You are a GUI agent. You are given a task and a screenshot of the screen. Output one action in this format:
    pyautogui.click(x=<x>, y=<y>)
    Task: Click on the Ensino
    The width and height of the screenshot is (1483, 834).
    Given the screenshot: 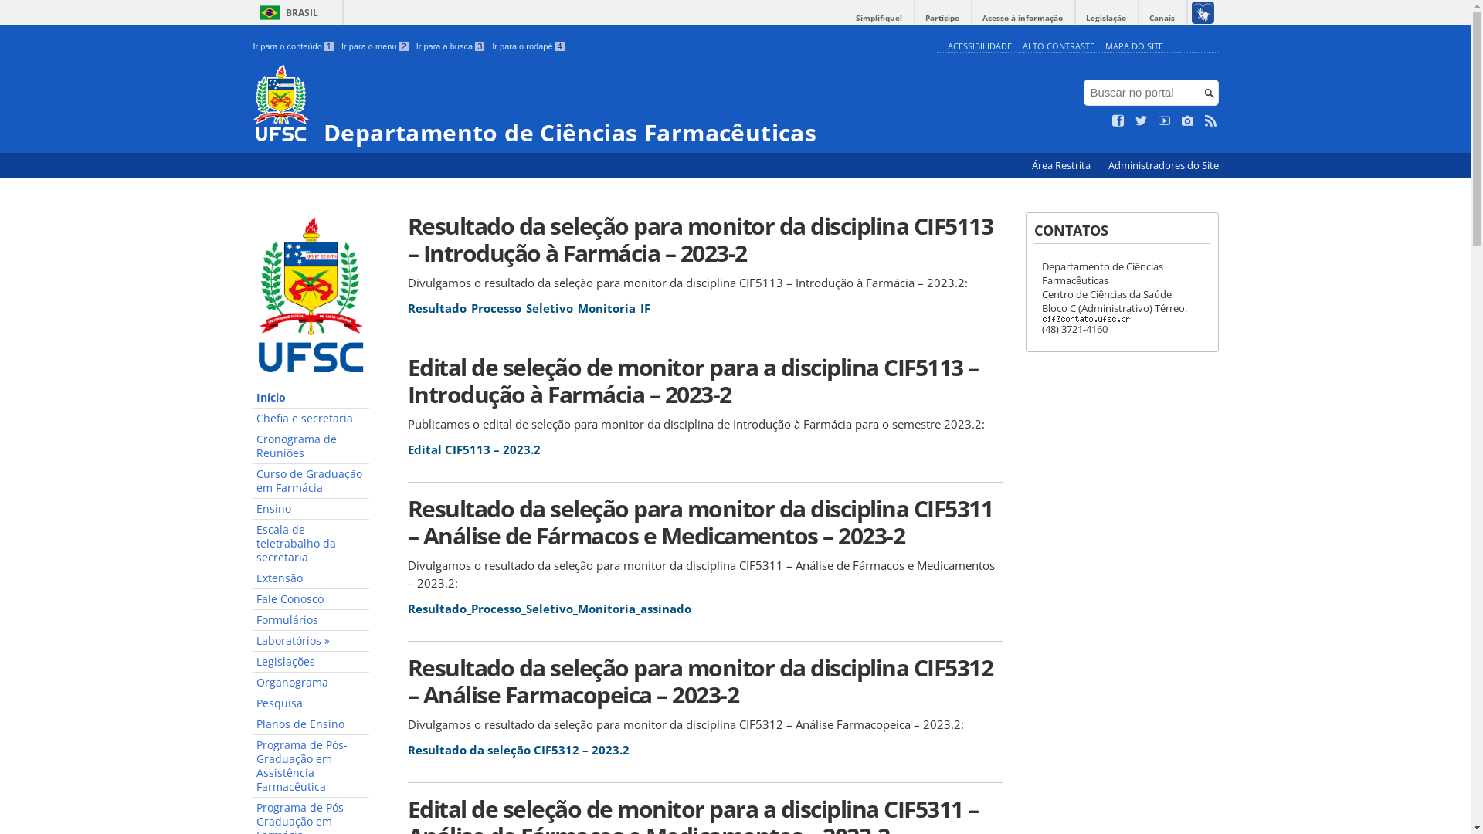 What is the action you would take?
    pyautogui.click(x=311, y=510)
    